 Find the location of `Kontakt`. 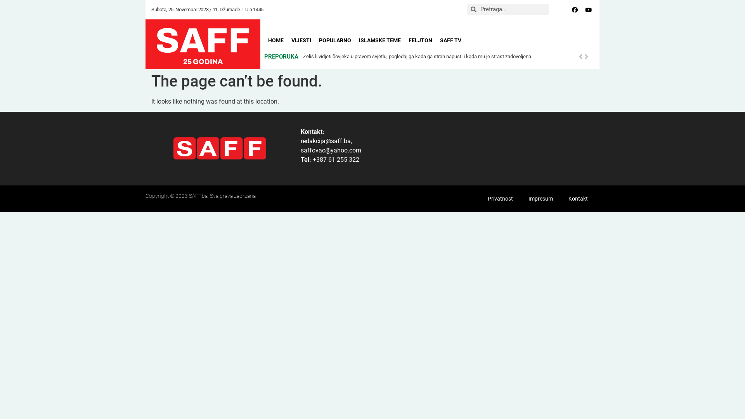

Kontakt is located at coordinates (578, 199).